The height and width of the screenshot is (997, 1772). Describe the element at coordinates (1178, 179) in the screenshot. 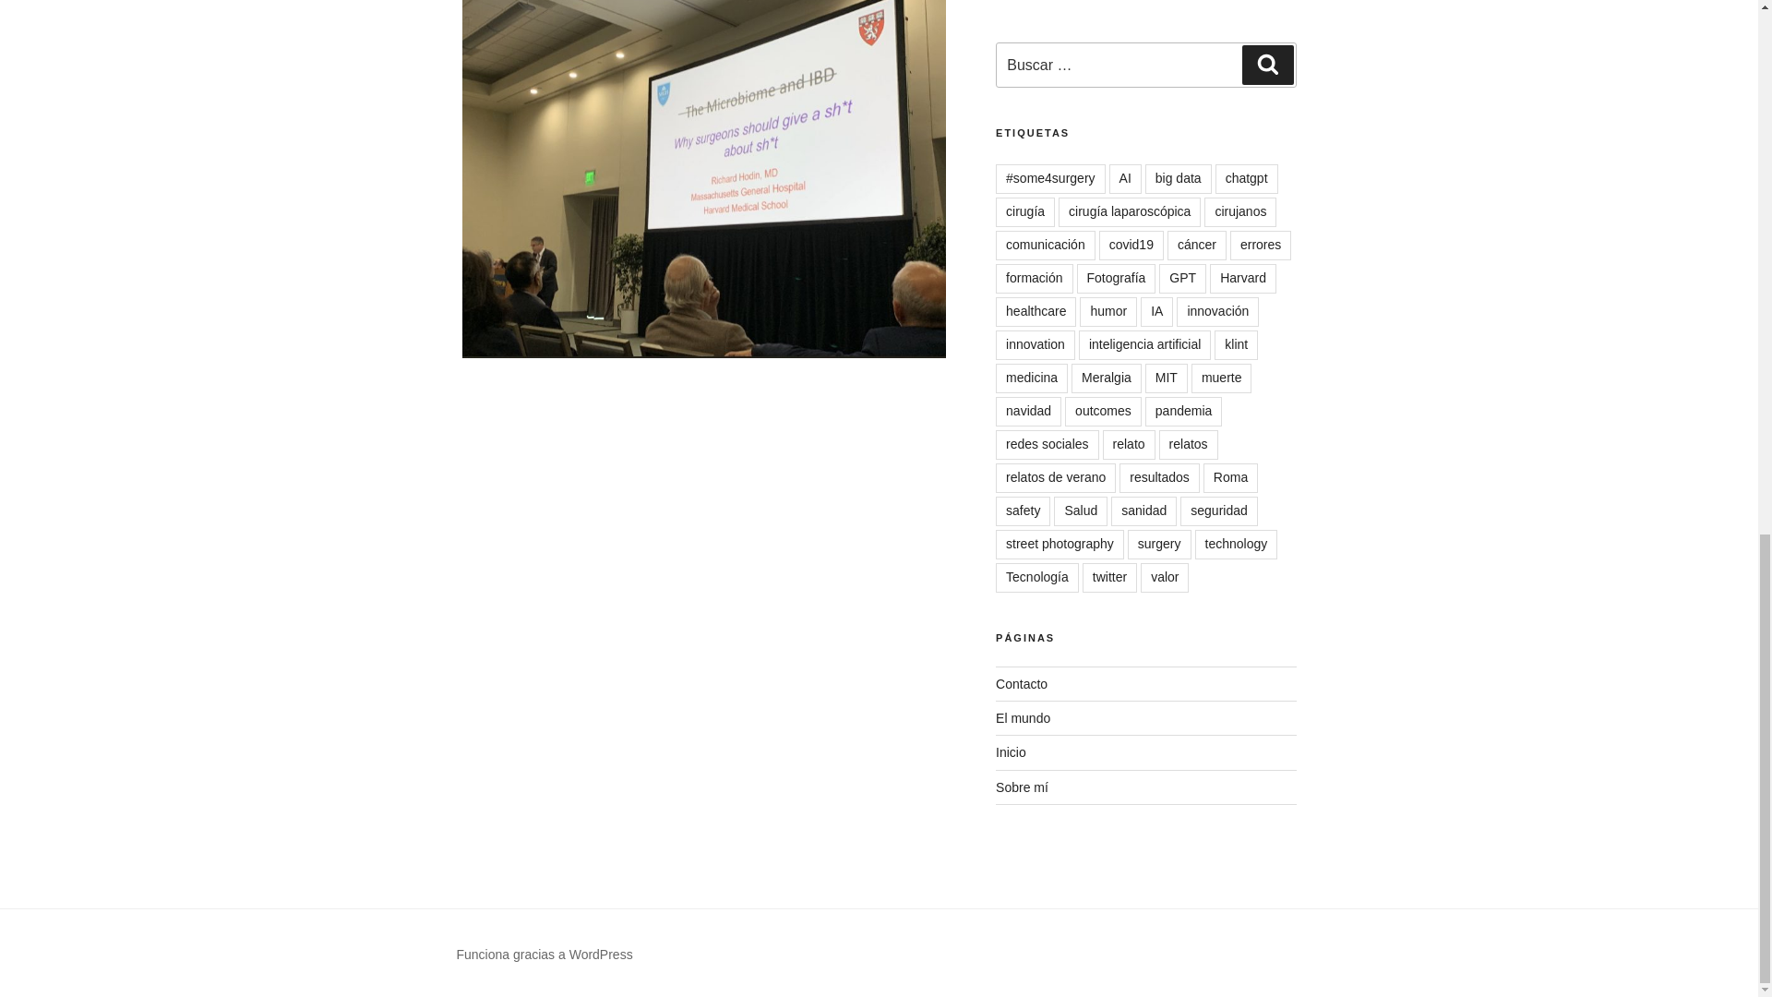

I see `big data` at that location.